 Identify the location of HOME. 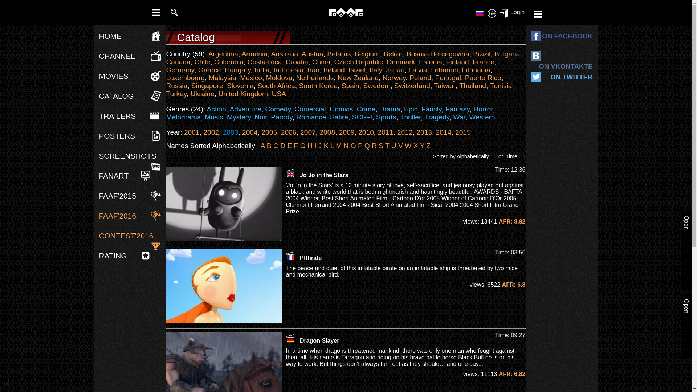
(110, 36).